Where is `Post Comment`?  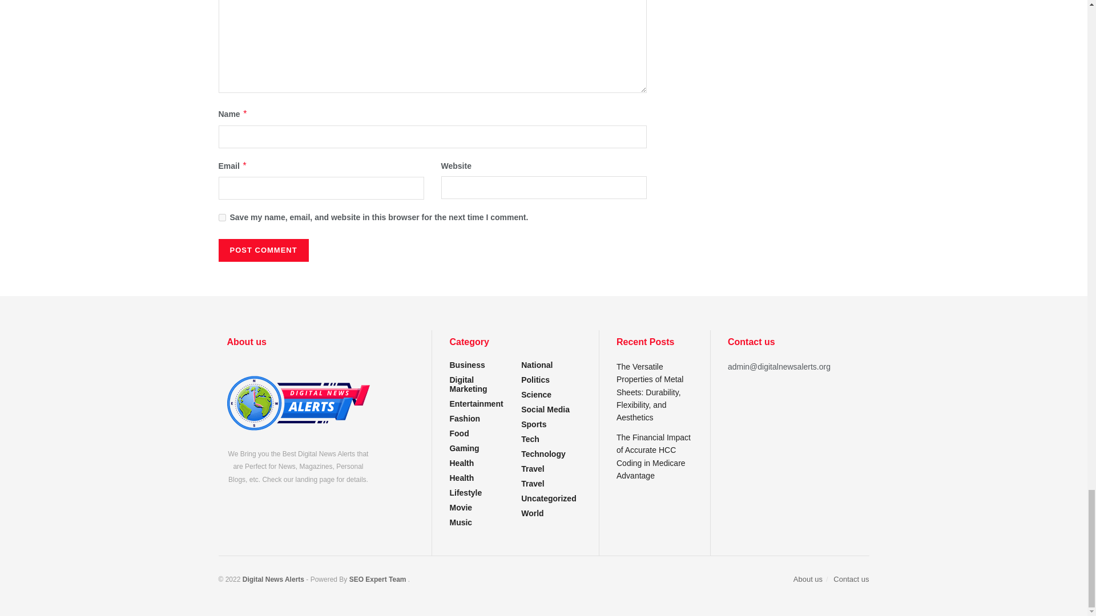
Post Comment is located at coordinates (263, 250).